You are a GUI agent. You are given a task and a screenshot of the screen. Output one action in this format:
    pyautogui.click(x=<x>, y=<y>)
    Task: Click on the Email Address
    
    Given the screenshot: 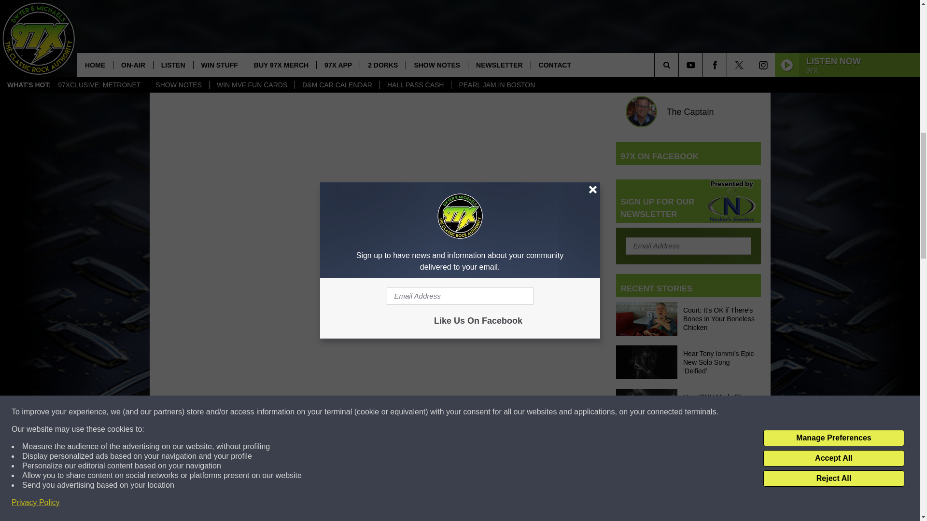 What is the action you would take?
    pyautogui.click(x=688, y=246)
    